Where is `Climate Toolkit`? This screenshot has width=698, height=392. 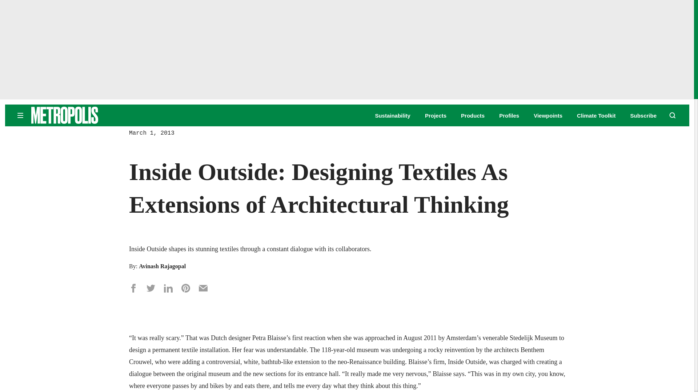
Climate Toolkit is located at coordinates (596, 115).